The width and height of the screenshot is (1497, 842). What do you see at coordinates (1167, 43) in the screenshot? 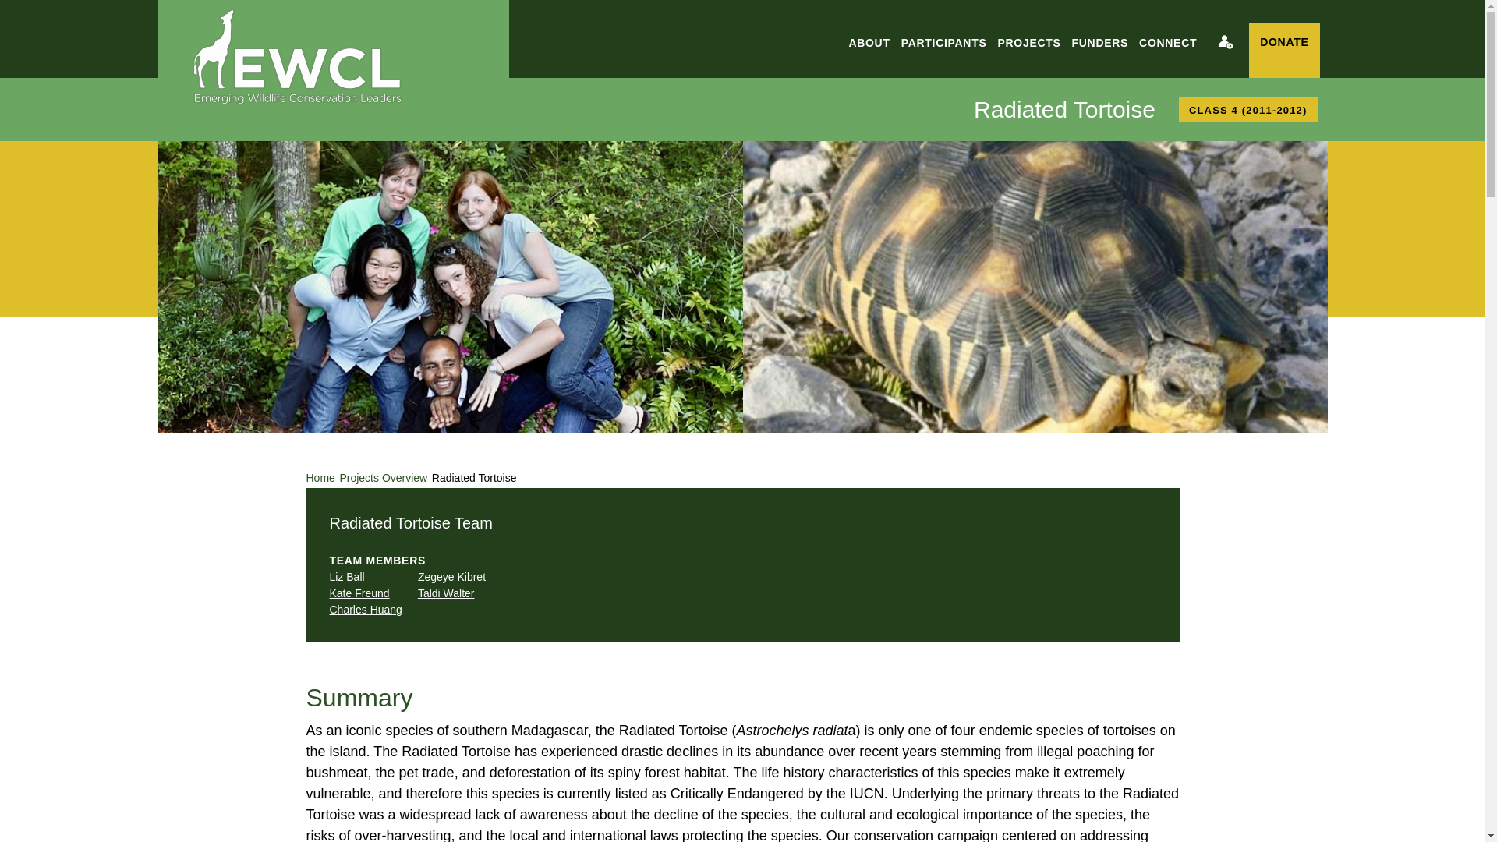
I see `CONNECT` at bounding box center [1167, 43].